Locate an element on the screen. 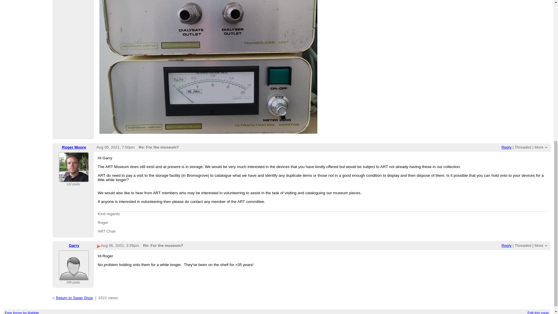 This screenshot has height=314, width=558. View profile of Roger Moore is located at coordinates (74, 179).